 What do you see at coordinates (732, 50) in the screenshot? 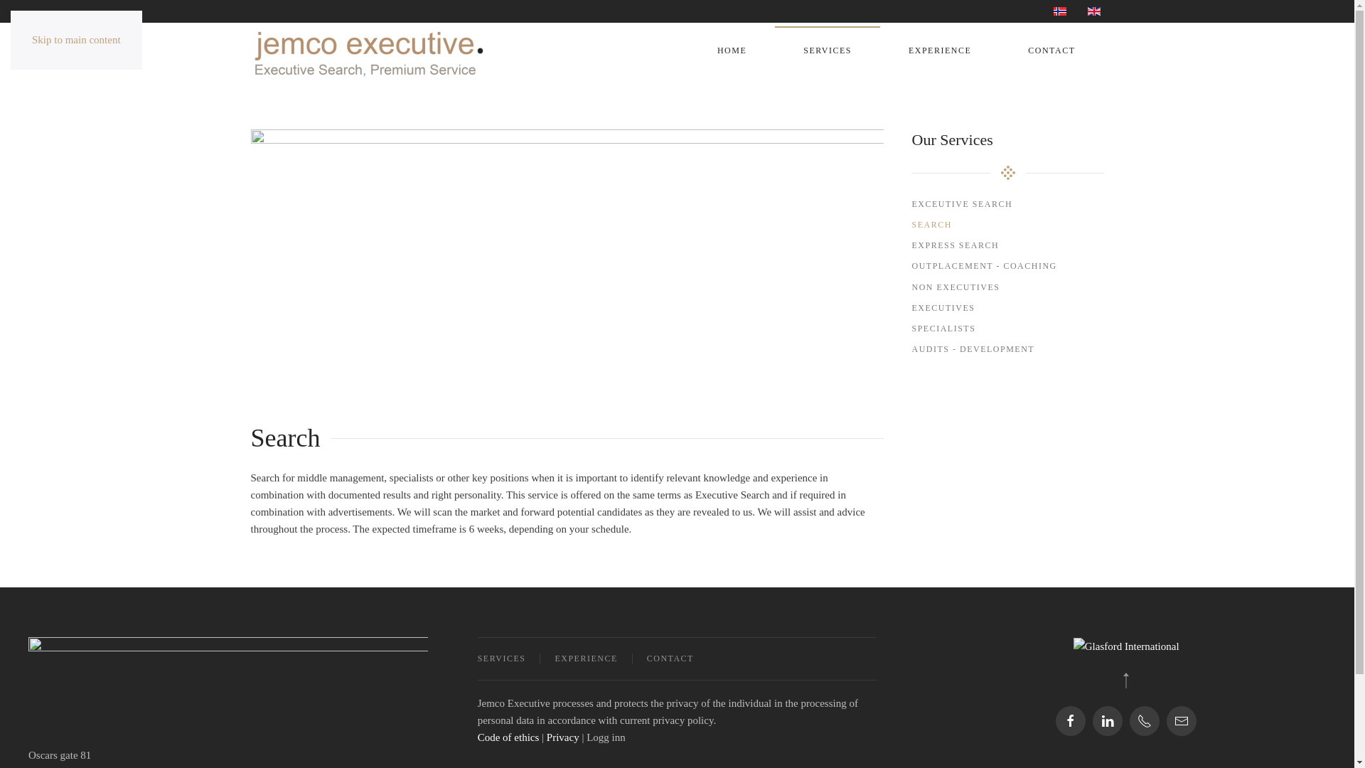
I see `HOME` at bounding box center [732, 50].